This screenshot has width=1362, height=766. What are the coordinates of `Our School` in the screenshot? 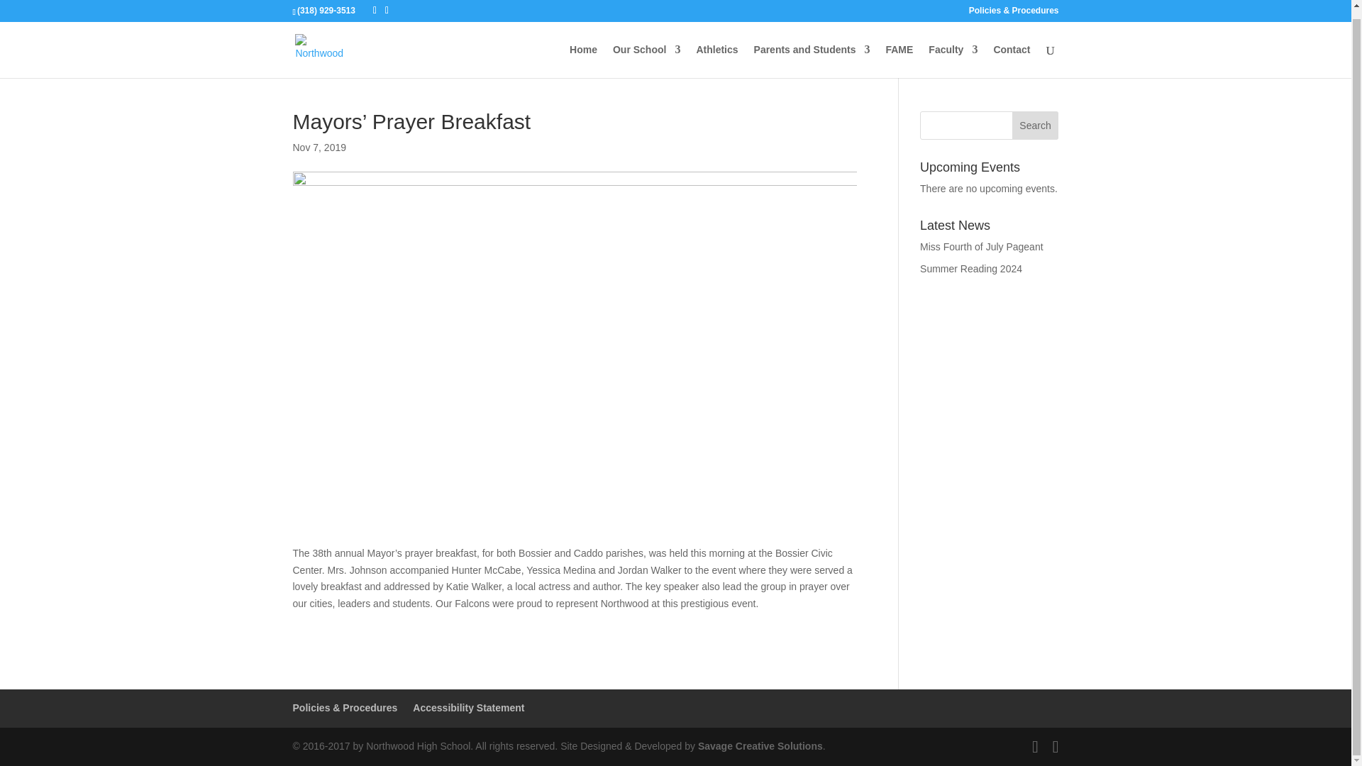 It's located at (646, 52).